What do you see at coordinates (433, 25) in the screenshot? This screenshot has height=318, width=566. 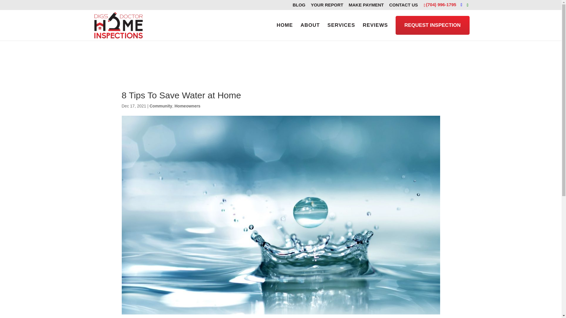 I see `REQUEST INSPECTION` at bounding box center [433, 25].